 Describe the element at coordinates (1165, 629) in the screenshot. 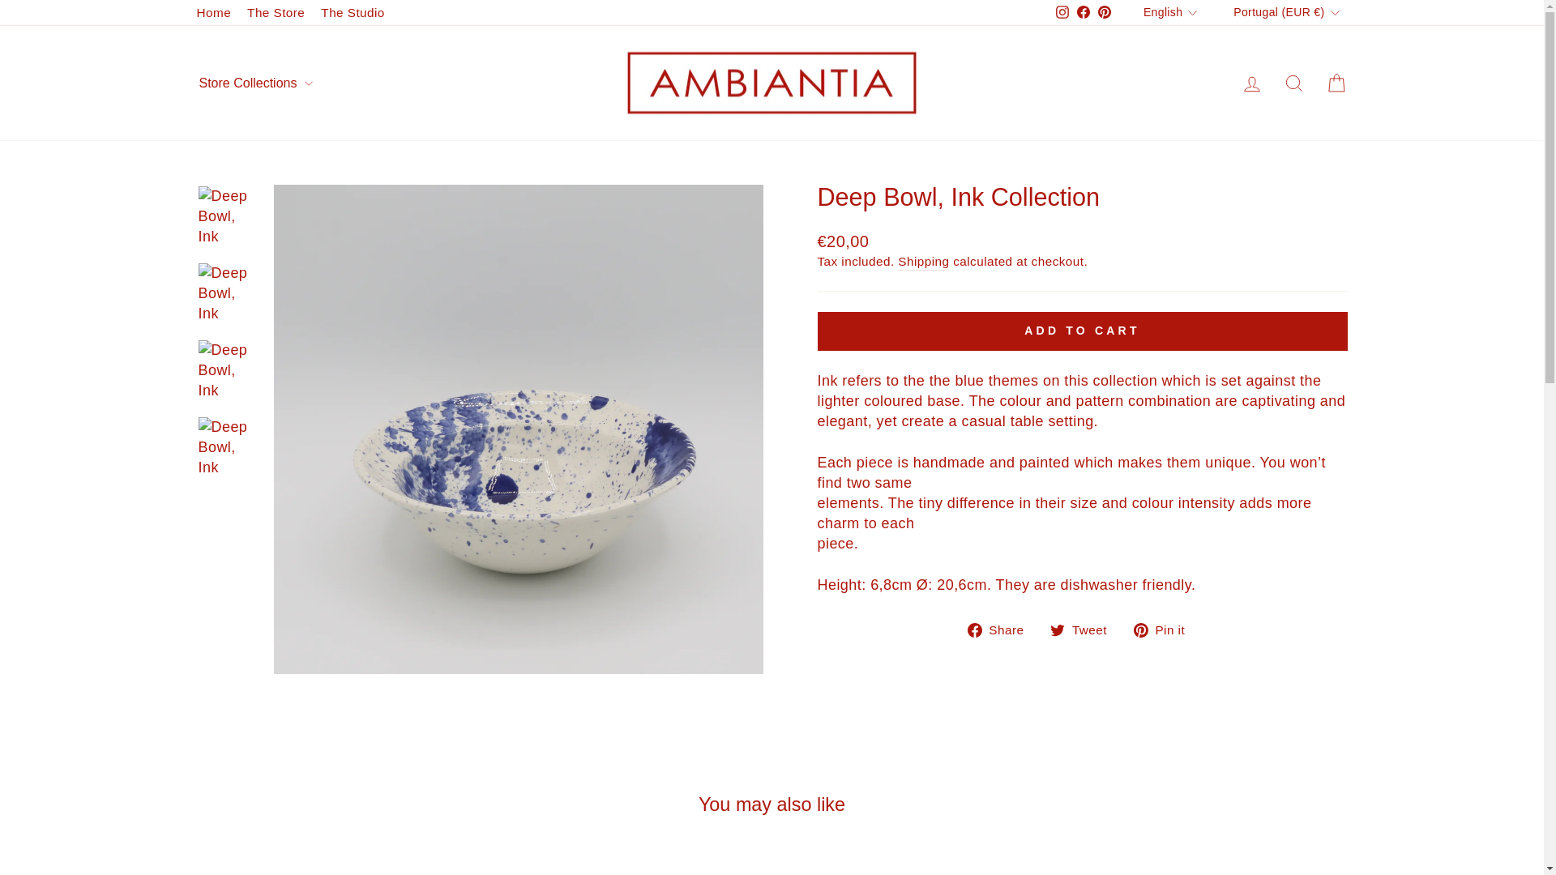

I see `Pin on Pinterest` at that location.